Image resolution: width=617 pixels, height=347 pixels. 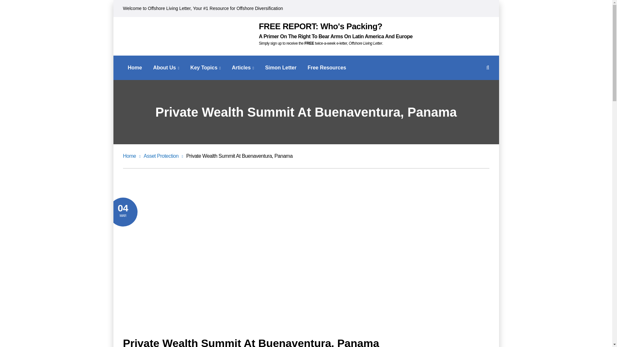 I want to click on Asset Protection, so click(x=163, y=156).